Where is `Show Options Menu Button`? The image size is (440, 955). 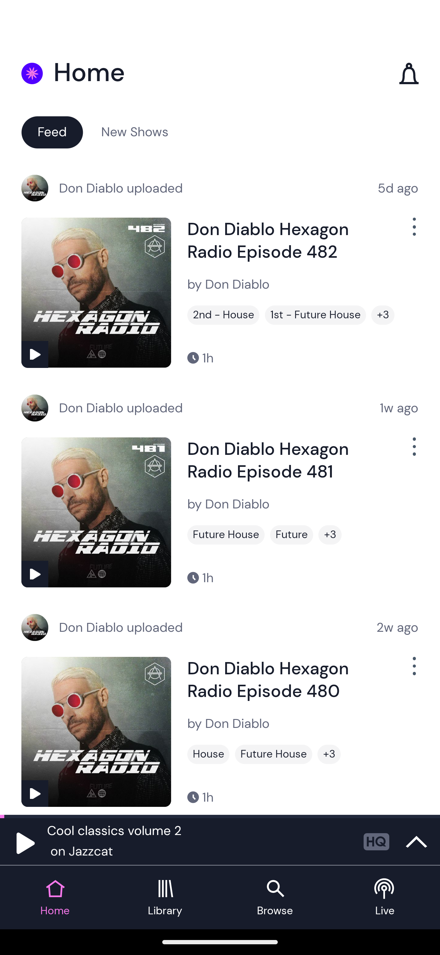 Show Options Menu Button is located at coordinates (413, 231).